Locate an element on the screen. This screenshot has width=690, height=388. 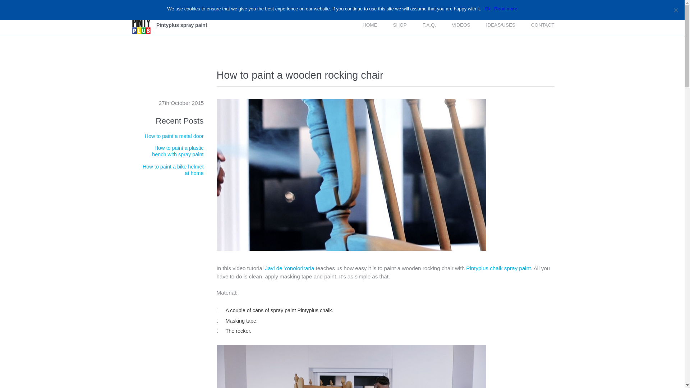
Javi de Yonoloriraria is located at coordinates (290, 268).